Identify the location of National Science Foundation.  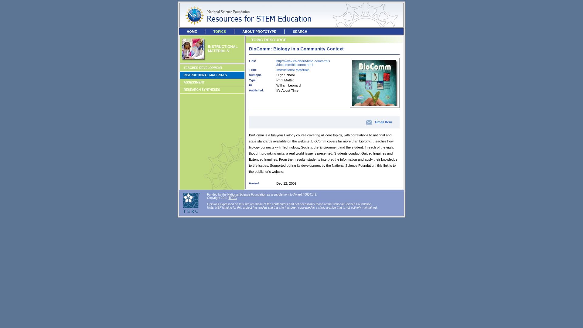
(247, 194).